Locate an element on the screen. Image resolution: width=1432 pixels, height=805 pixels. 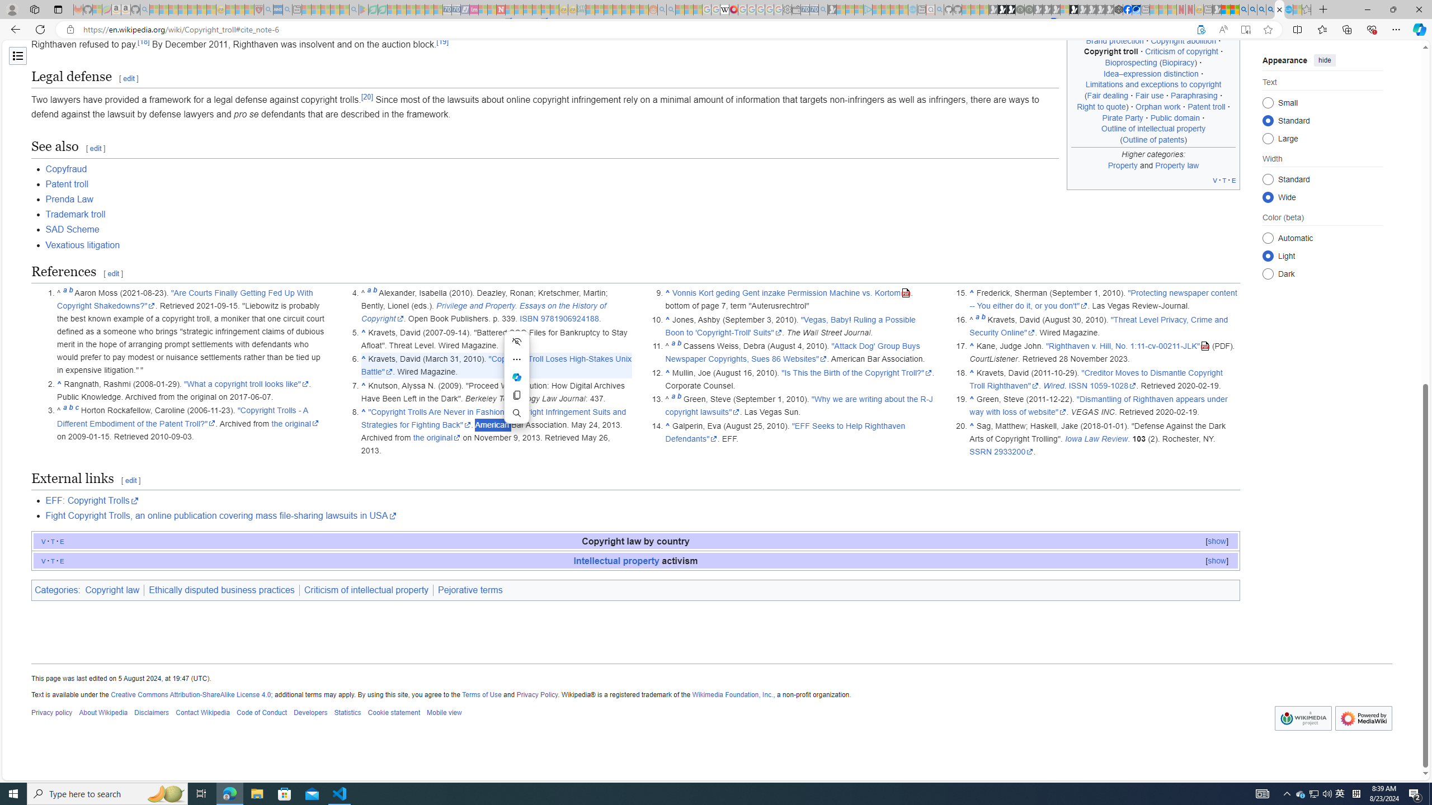
Small is located at coordinates (1268, 102).